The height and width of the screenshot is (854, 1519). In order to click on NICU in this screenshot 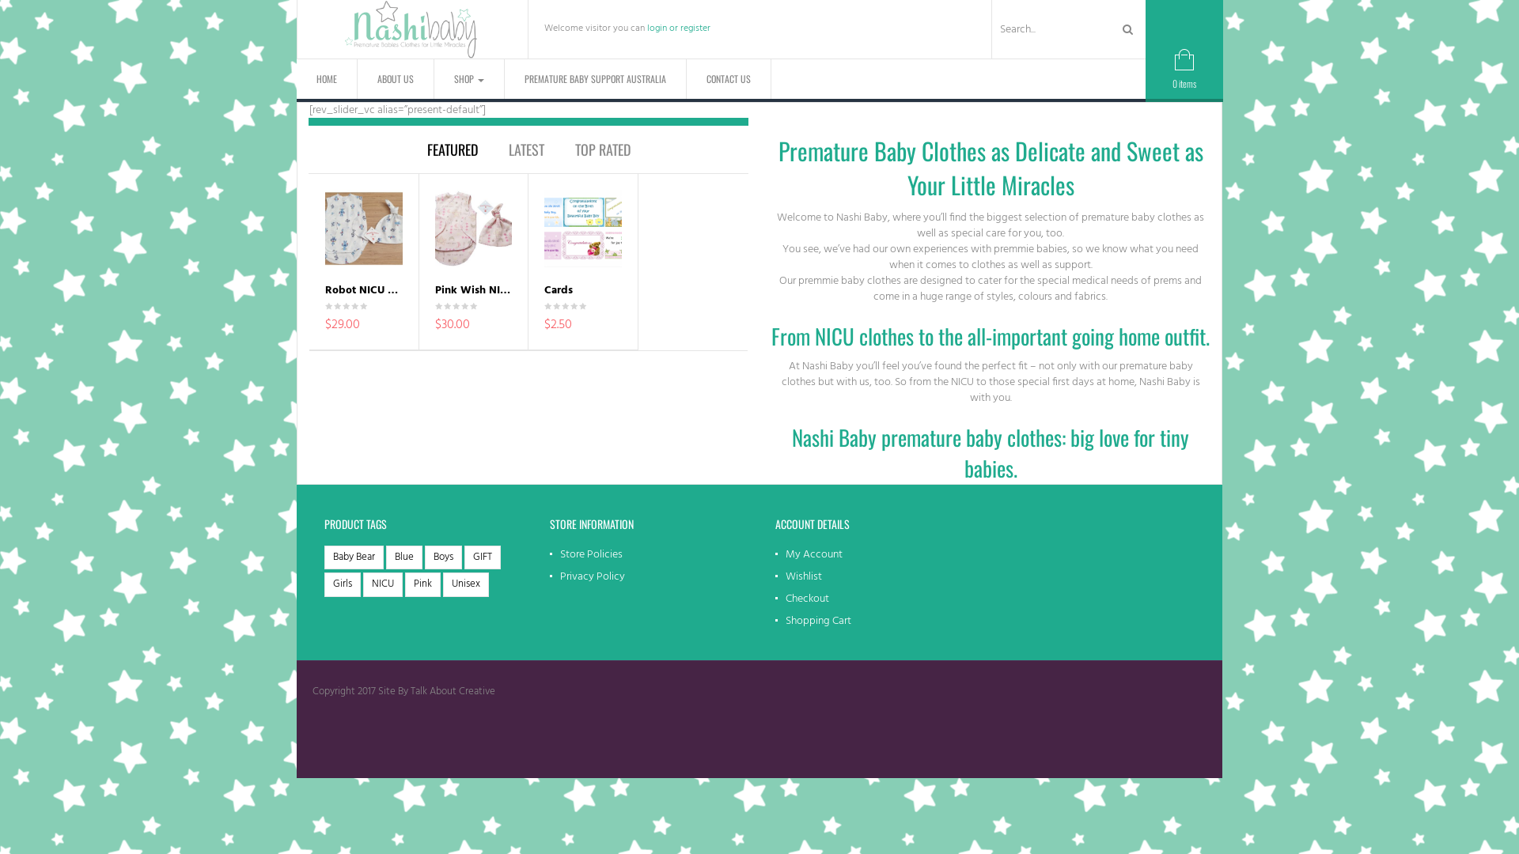, I will do `click(383, 585)`.